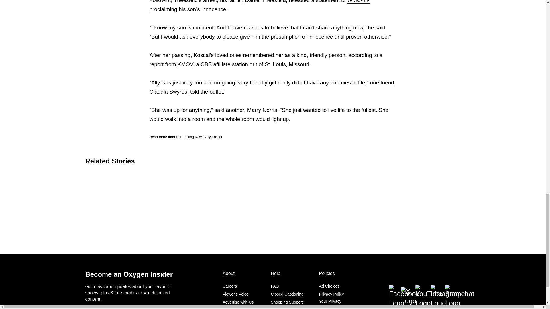  I want to click on Ally Kostial, so click(214, 137).